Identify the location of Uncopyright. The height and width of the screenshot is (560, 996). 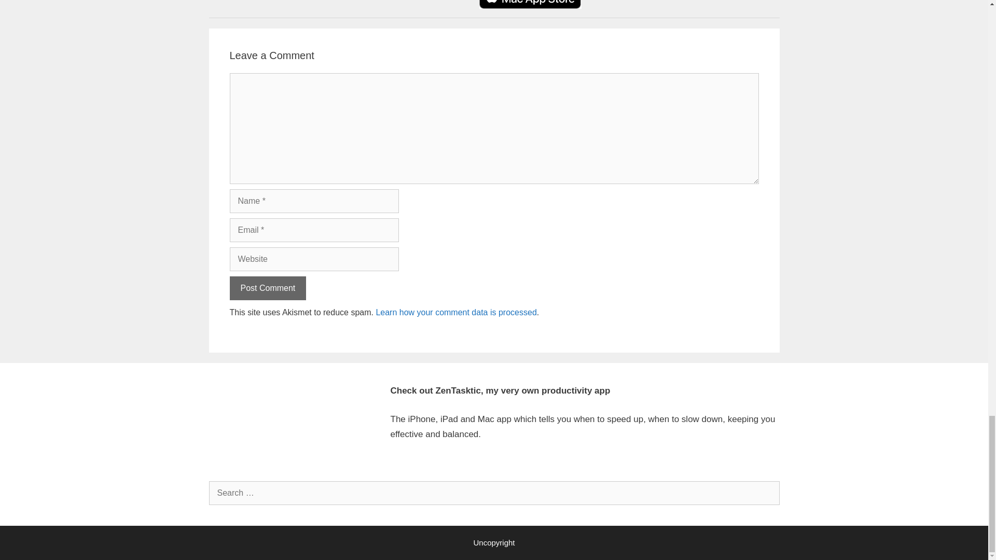
(494, 542).